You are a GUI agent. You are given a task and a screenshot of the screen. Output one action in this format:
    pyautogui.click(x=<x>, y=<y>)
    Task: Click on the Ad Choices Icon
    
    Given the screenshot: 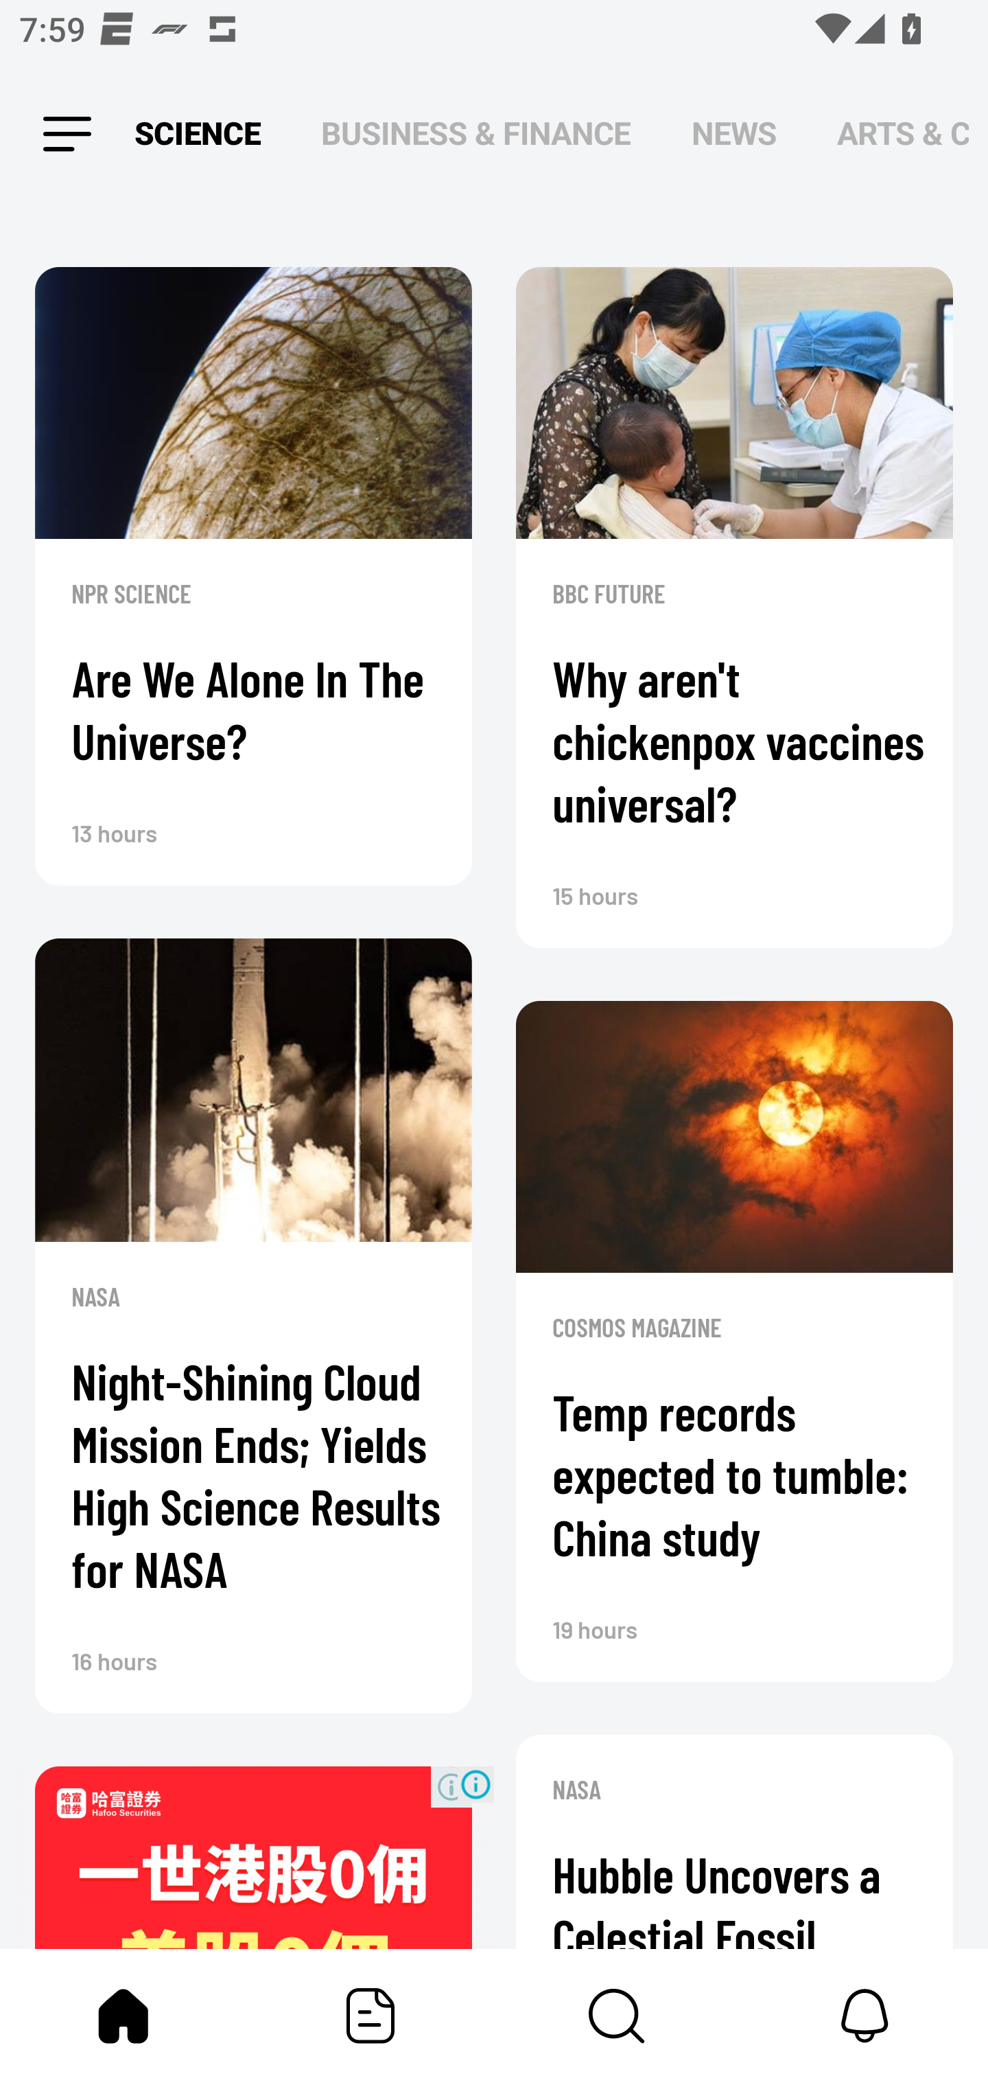 What is the action you would take?
    pyautogui.click(x=475, y=1784)
    